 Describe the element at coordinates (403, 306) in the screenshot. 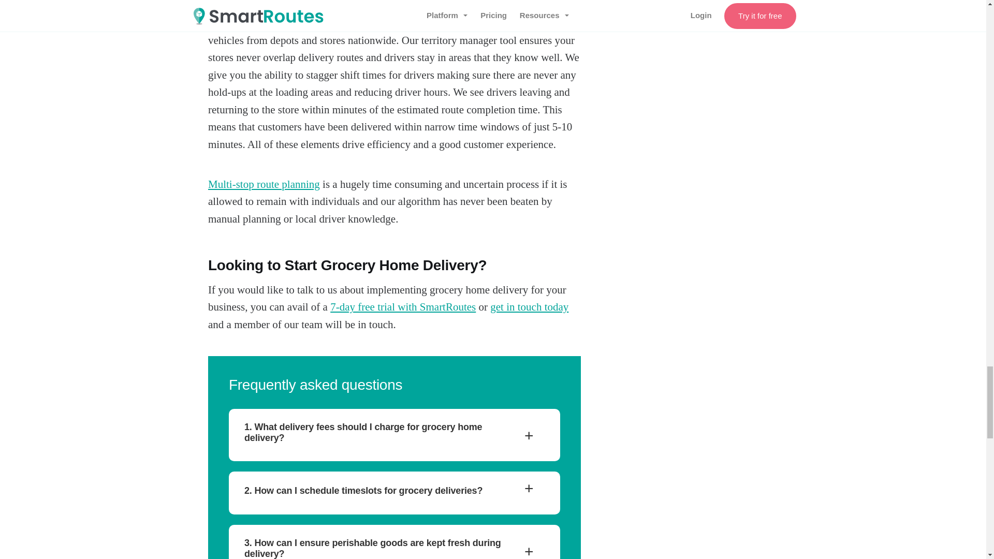

I see `7-day free trial with SmartRoutes` at that location.